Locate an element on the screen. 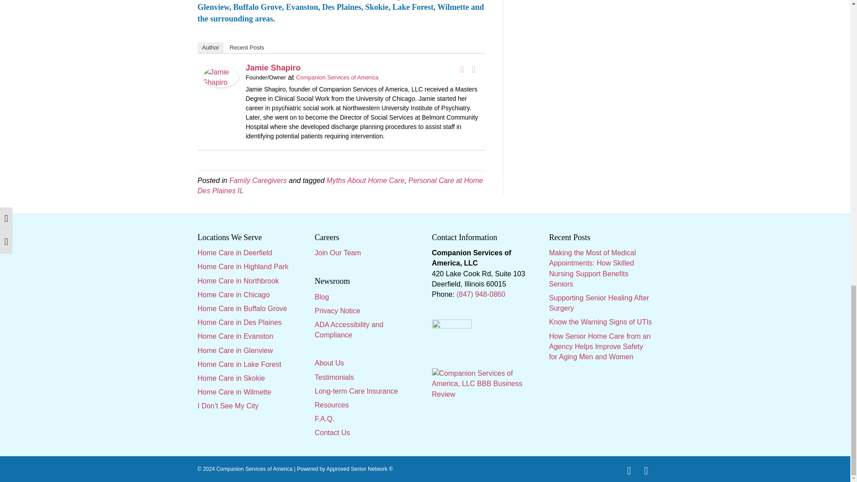 This screenshot has width=857, height=482. Twitter is located at coordinates (474, 70).